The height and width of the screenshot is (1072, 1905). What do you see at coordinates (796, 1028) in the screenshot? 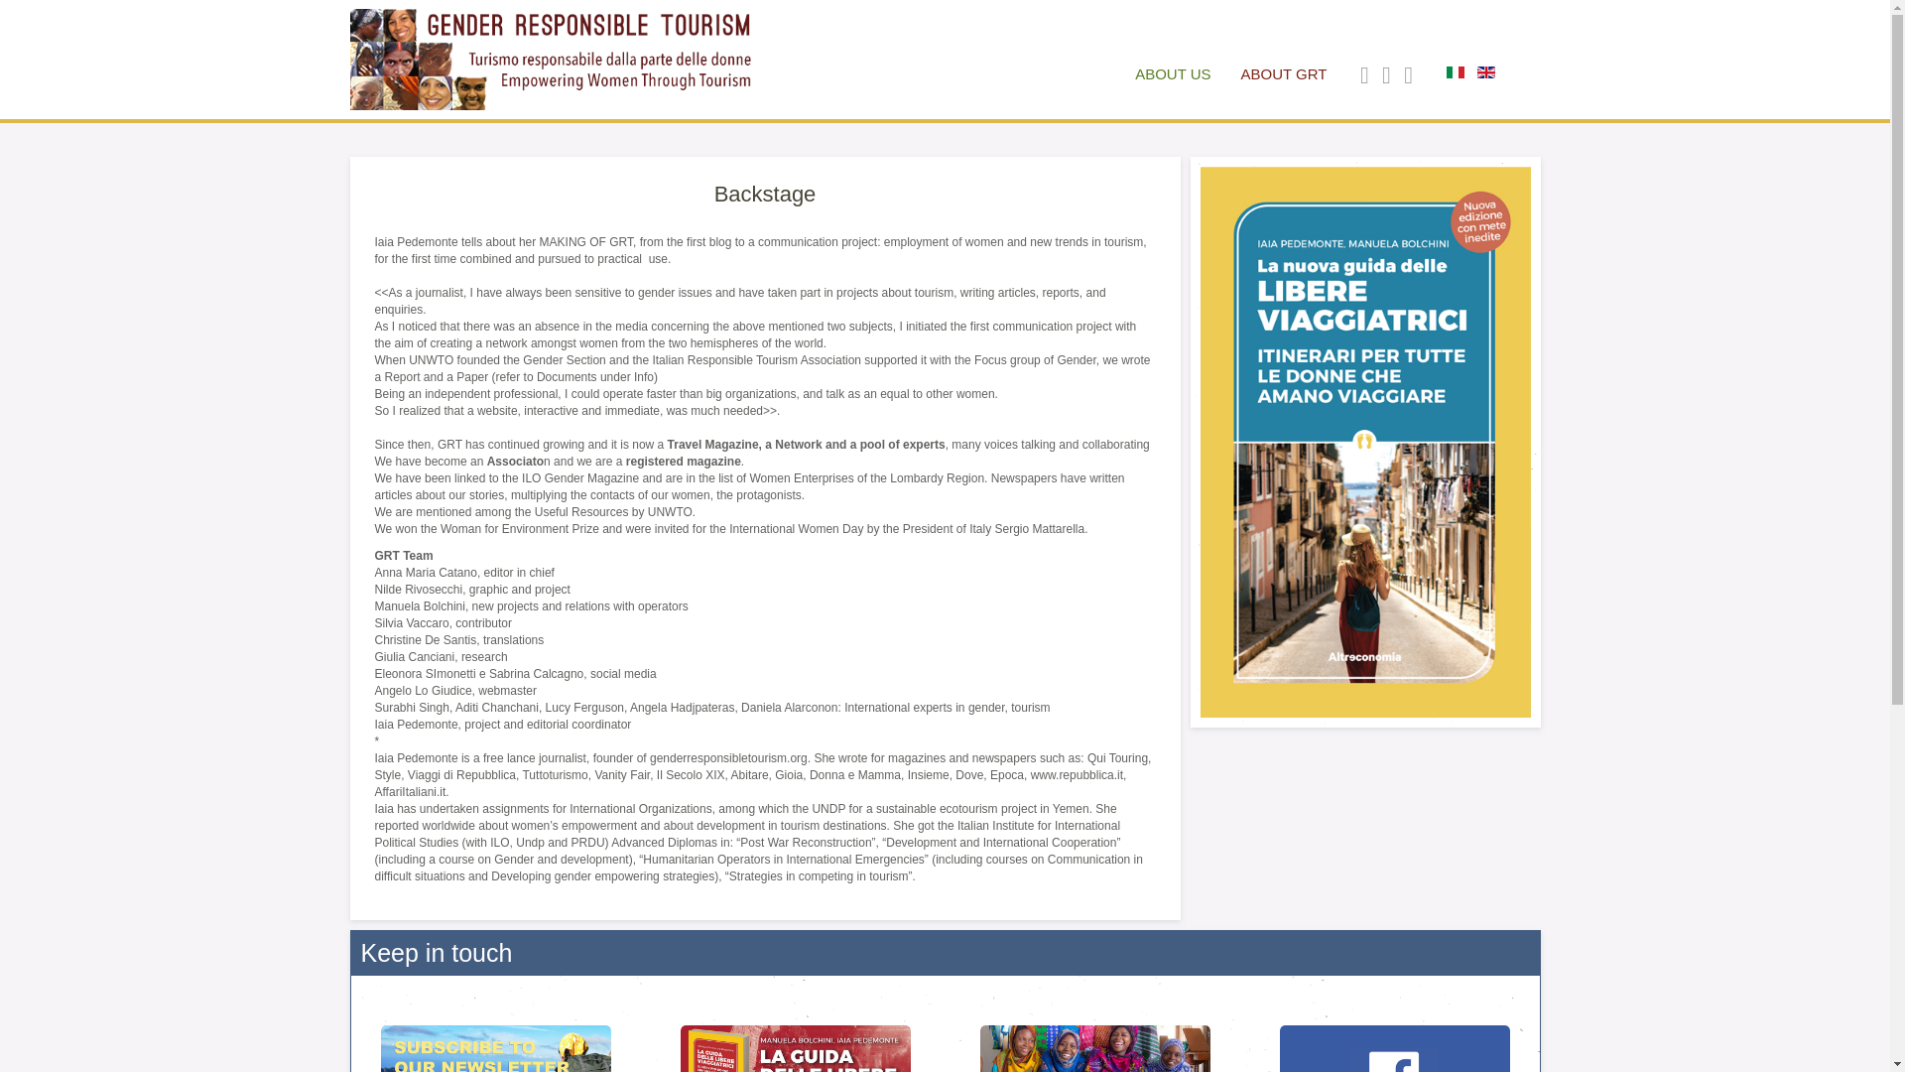
I see `La Guida delle Libere viaggiatrici` at bounding box center [796, 1028].